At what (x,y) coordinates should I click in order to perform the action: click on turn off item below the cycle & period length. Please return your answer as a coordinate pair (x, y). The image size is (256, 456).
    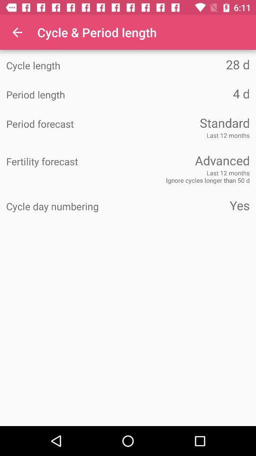
    Looking at the image, I should click on (189, 65).